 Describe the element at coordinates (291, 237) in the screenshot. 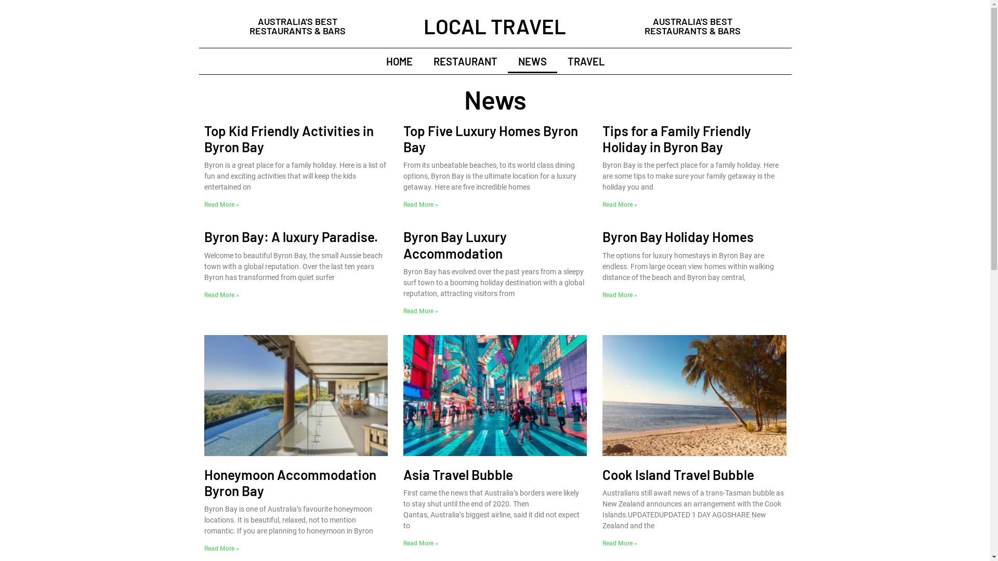

I see `Byron Bay: A luxury Paradise.` at that location.